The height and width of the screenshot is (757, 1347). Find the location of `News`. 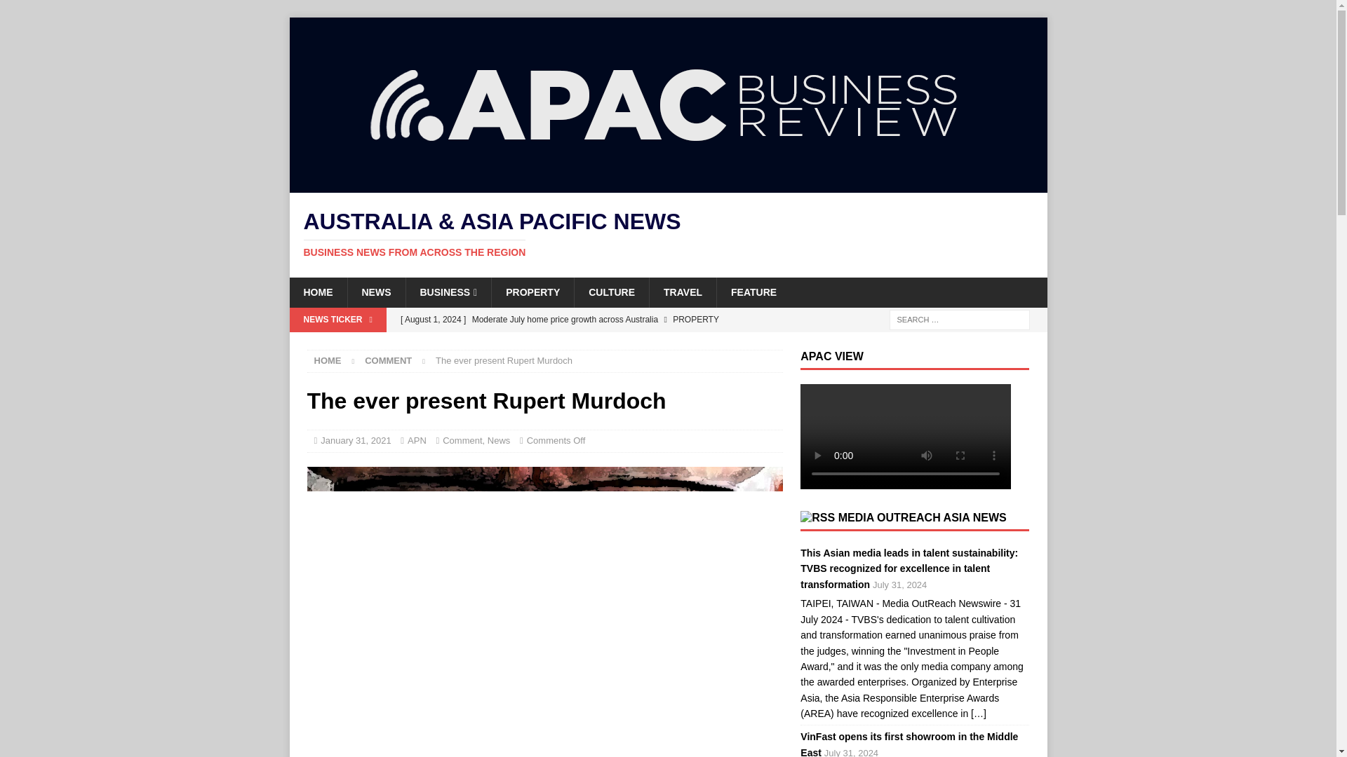

News is located at coordinates (499, 440).